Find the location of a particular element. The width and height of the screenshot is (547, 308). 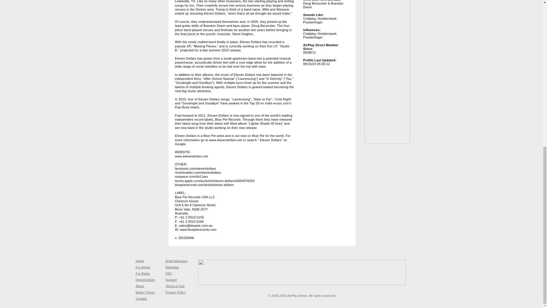

About is located at coordinates (140, 286).